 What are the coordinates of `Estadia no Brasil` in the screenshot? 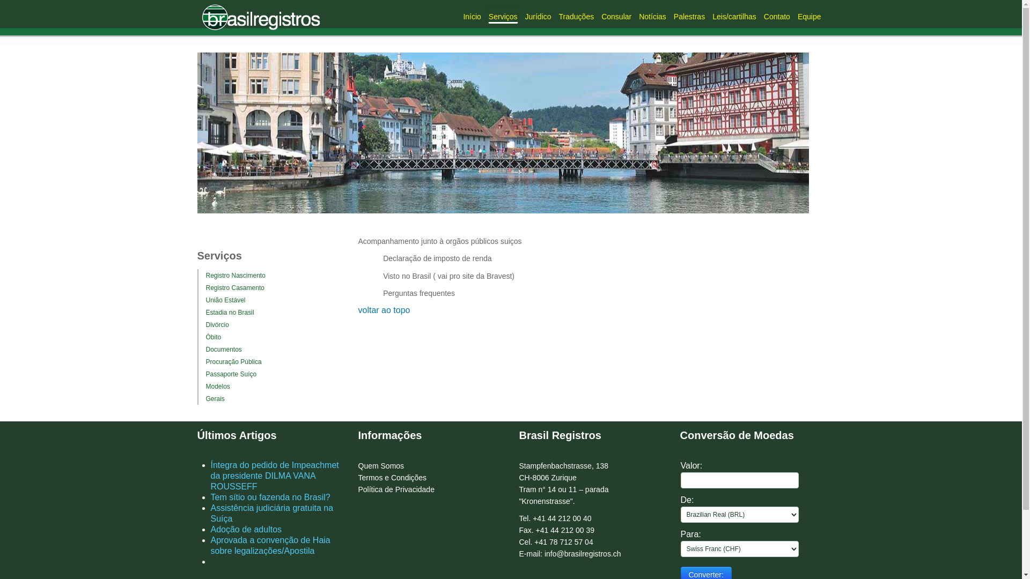 It's located at (226, 313).